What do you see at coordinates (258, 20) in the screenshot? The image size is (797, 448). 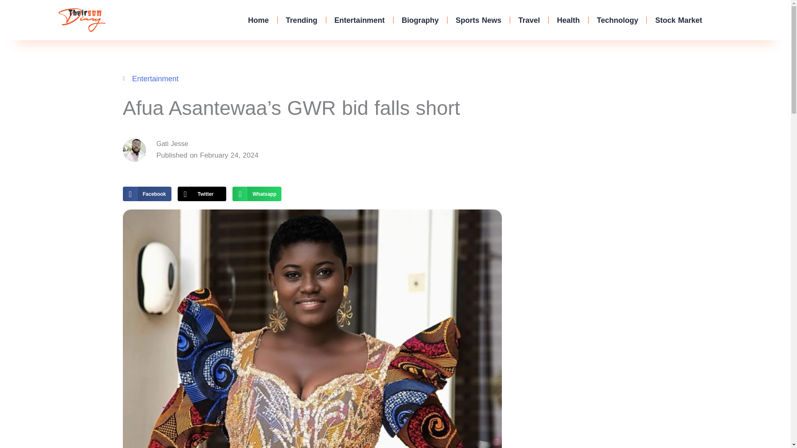 I see `Travel` at bounding box center [258, 20].